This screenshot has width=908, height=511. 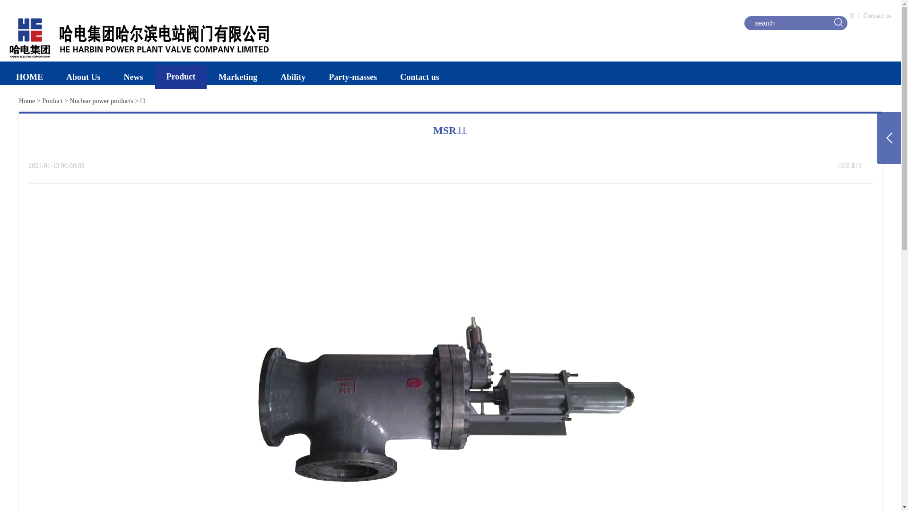 I want to click on News, so click(x=133, y=77).